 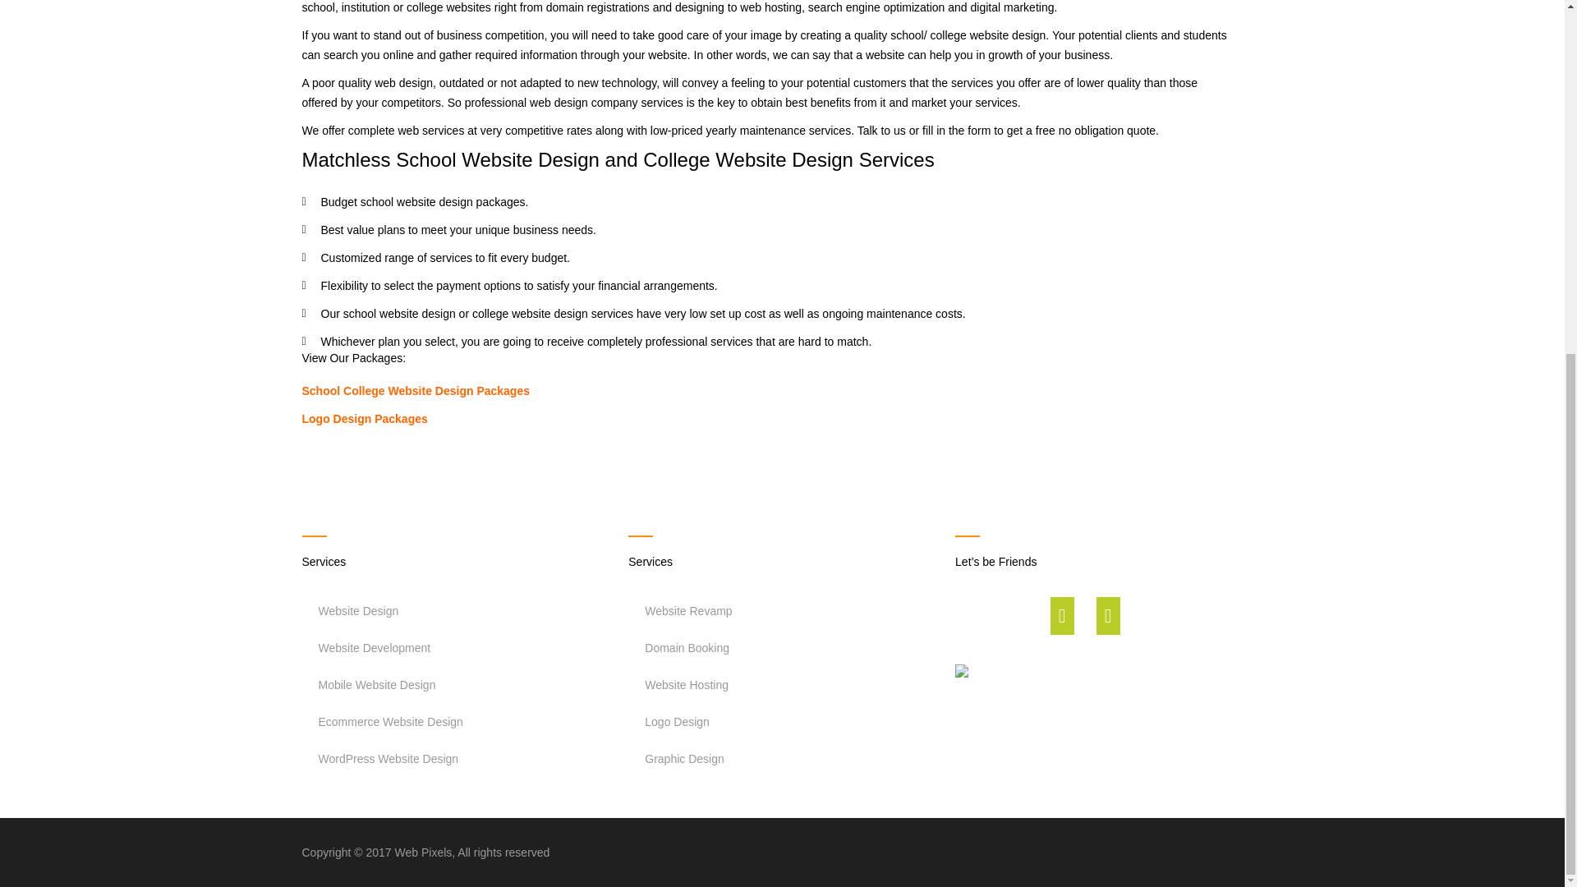 I want to click on Website Development, so click(x=455, y=647).